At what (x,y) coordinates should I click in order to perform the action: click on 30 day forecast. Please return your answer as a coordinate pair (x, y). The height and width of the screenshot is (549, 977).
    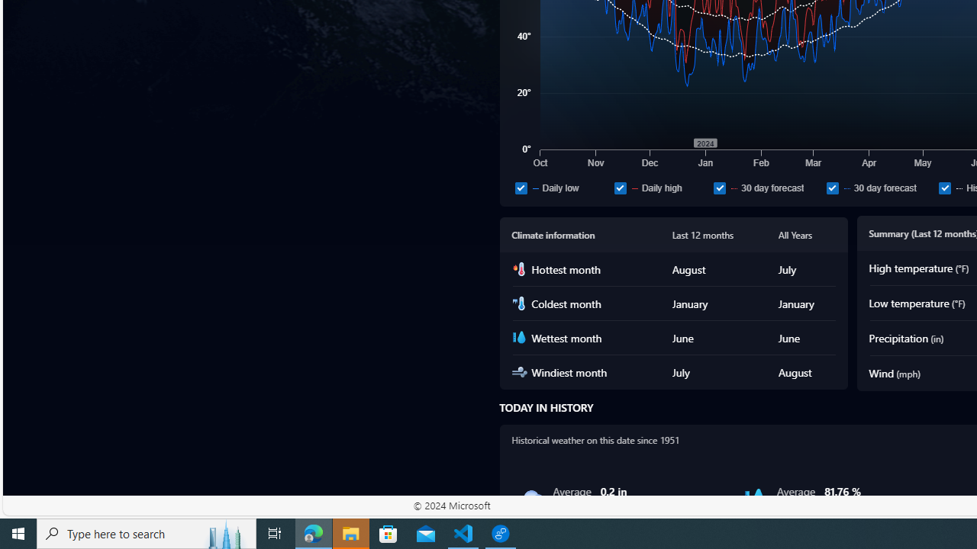
    Looking at the image, I should click on (879, 188).